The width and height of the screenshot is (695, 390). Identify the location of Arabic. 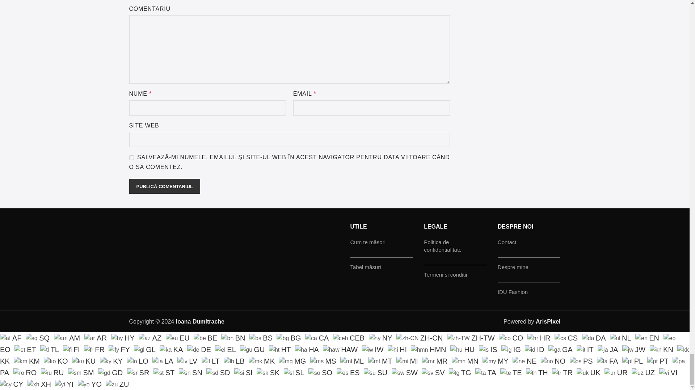
(96, 337).